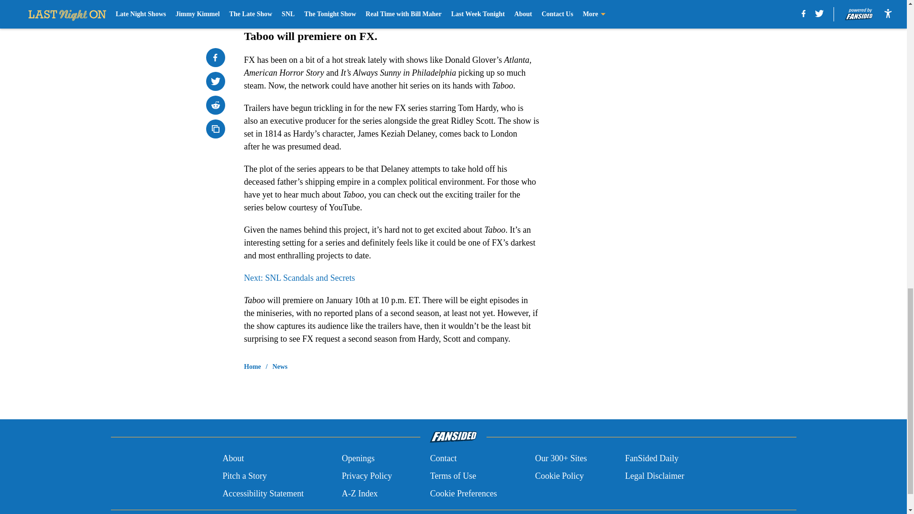 The height and width of the screenshot is (514, 914). What do you see at coordinates (359, 493) in the screenshot?
I see `A-Z Index` at bounding box center [359, 493].